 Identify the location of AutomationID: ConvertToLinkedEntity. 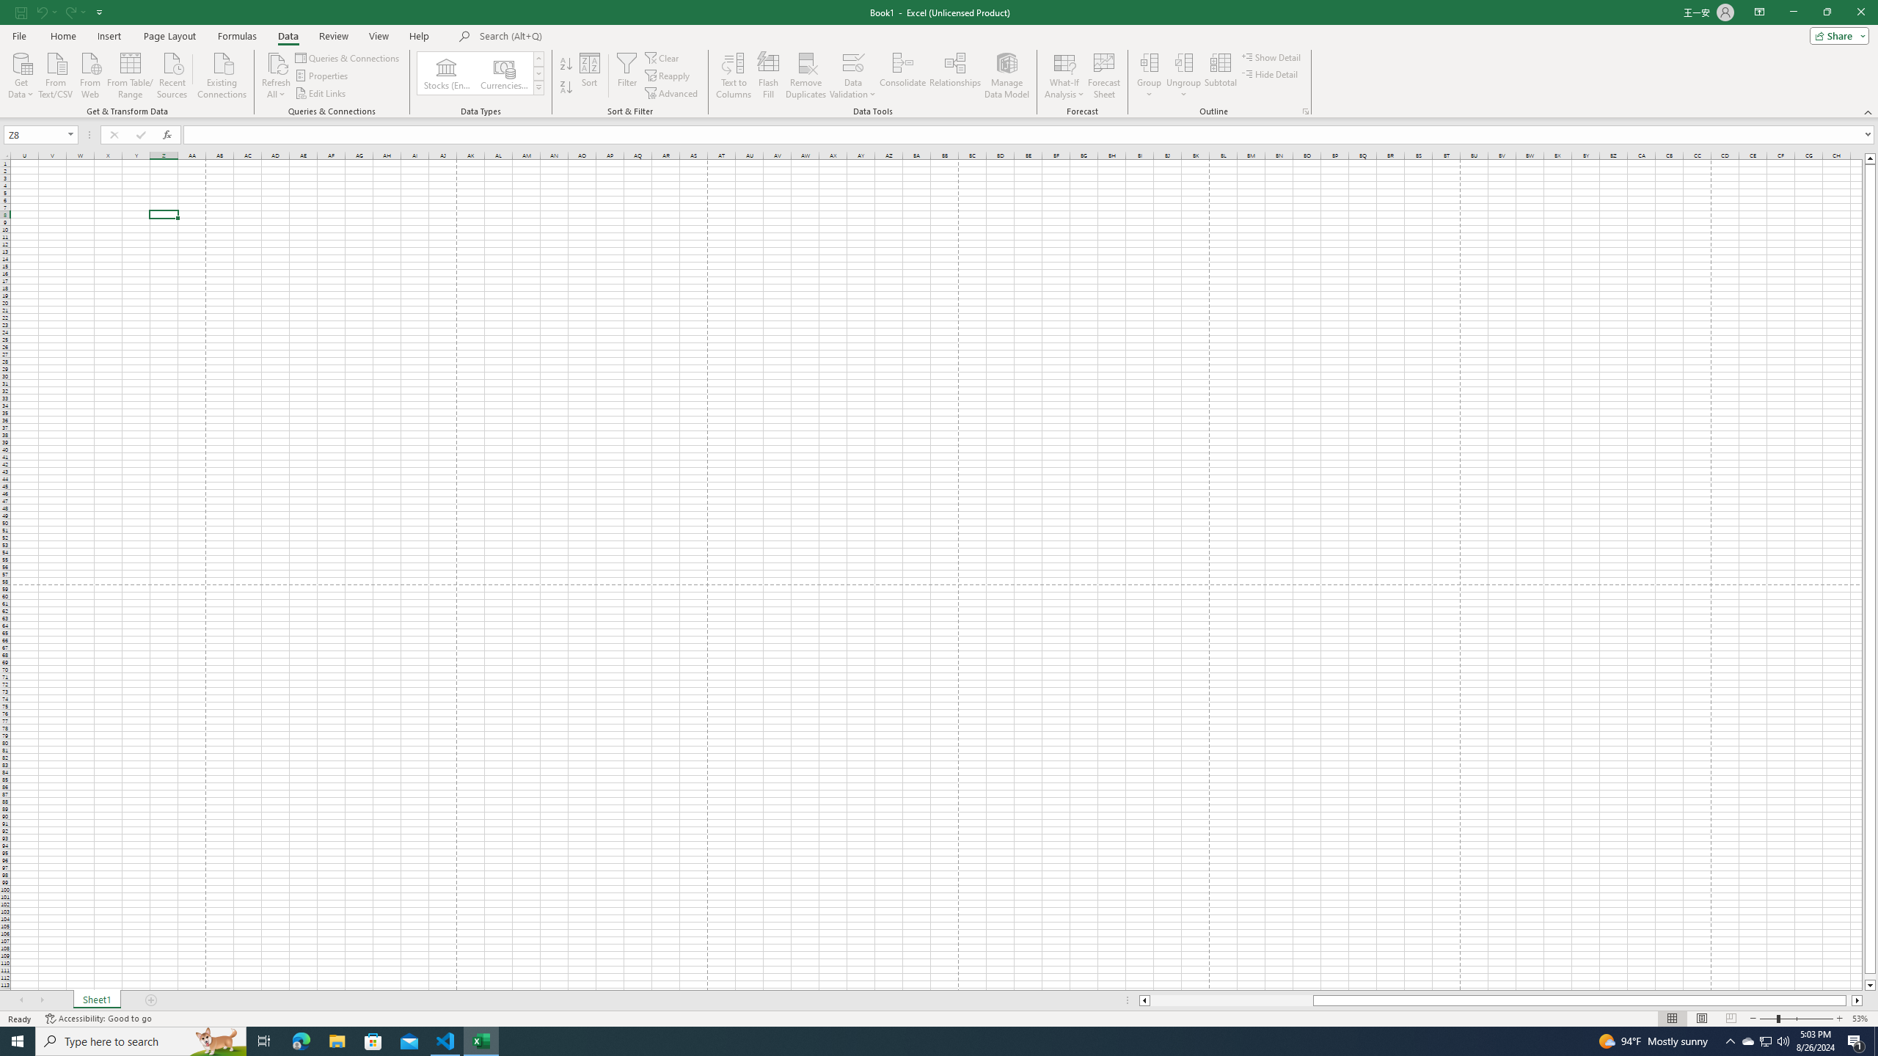
(480, 73).